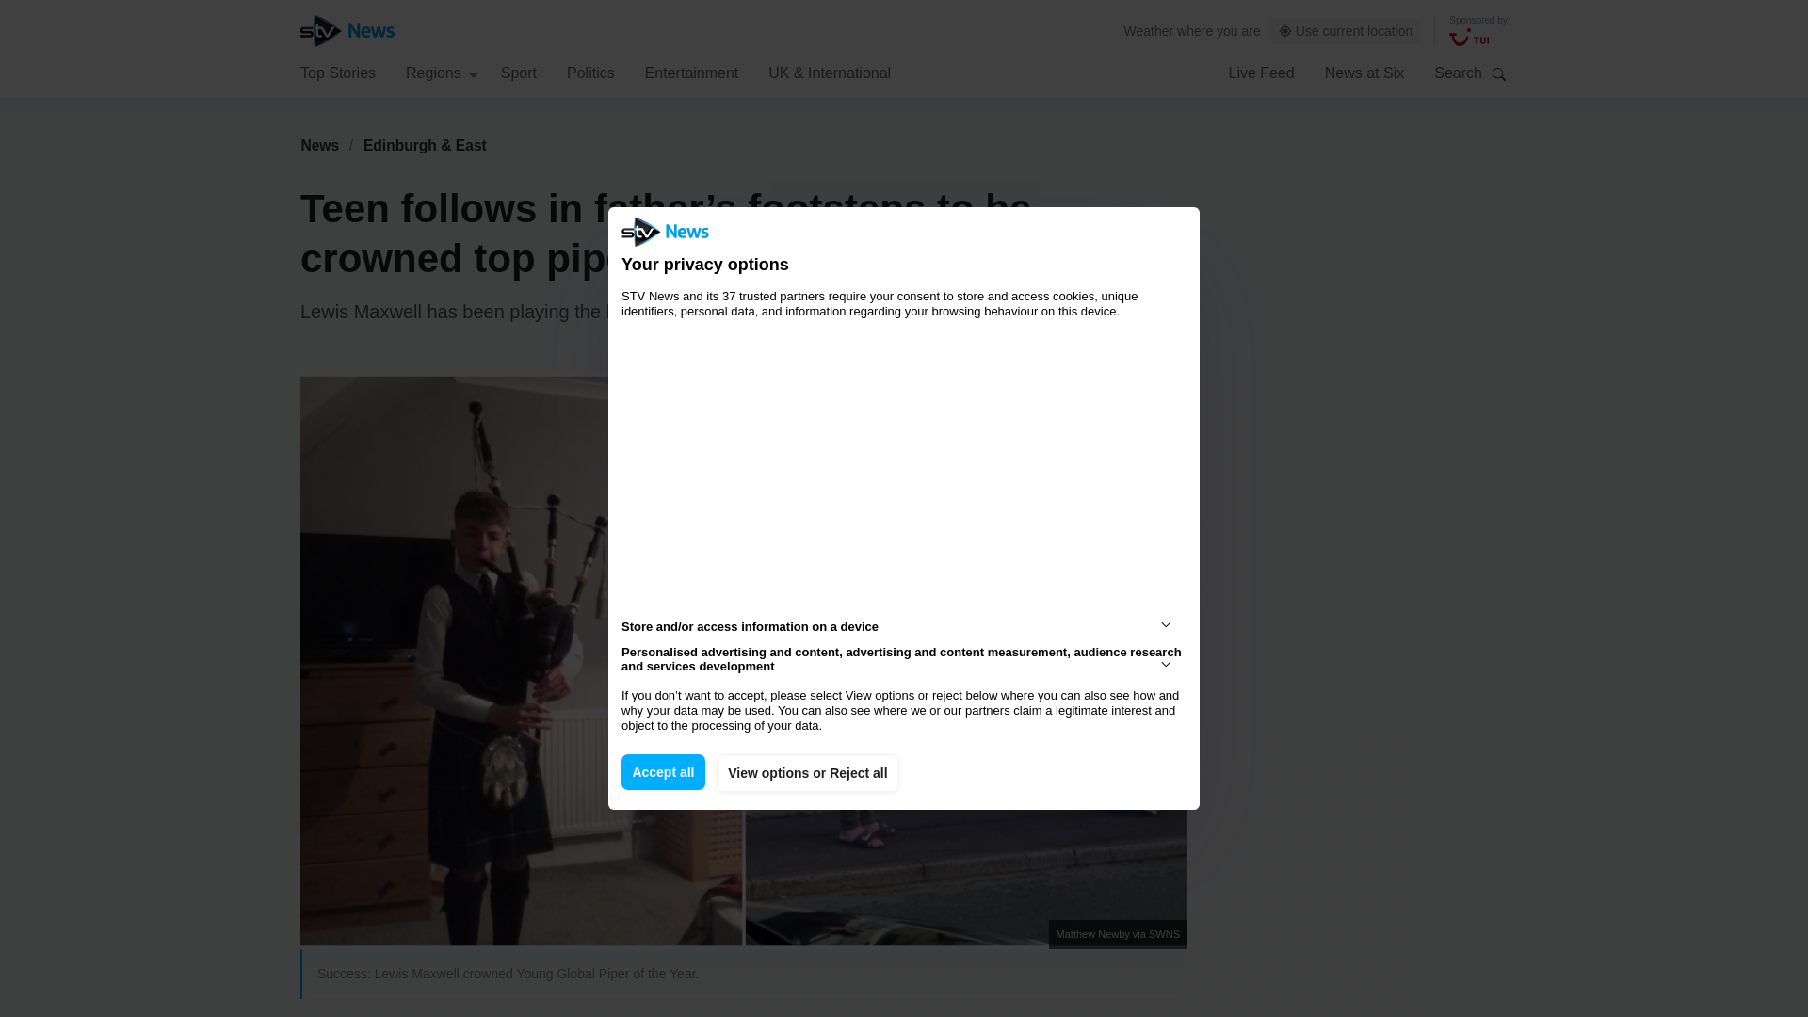 The height and width of the screenshot is (1017, 1808). What do you see at coordinates (337, 72) in the screenshot?
I see `Top Stories` at bounding box center [337, 72].